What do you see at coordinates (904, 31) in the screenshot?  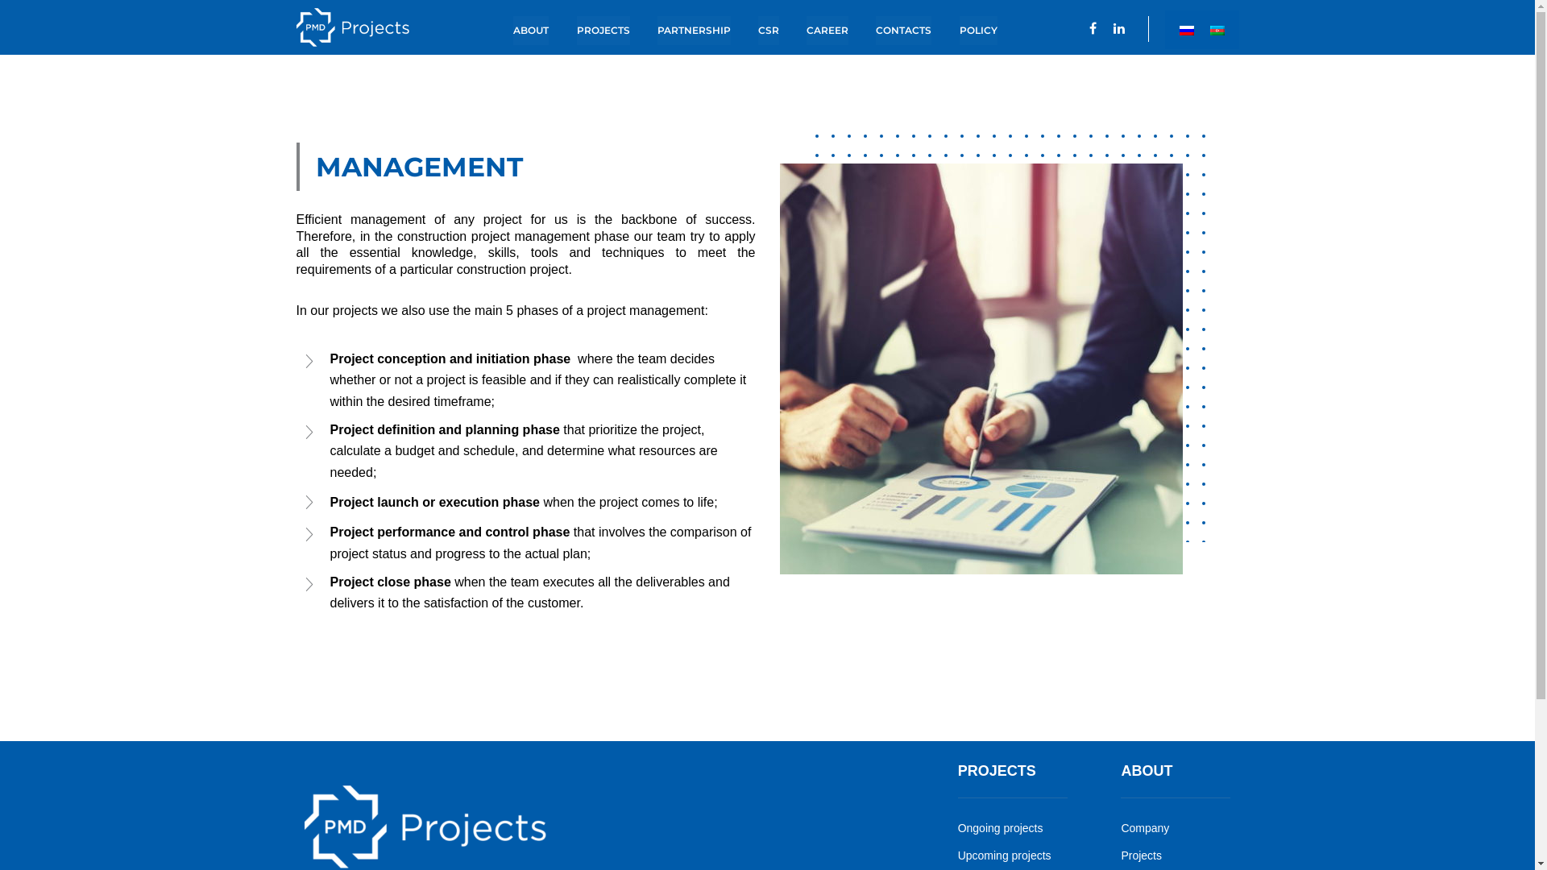 I see `CONTACTS` at bounding box center [904, 31].